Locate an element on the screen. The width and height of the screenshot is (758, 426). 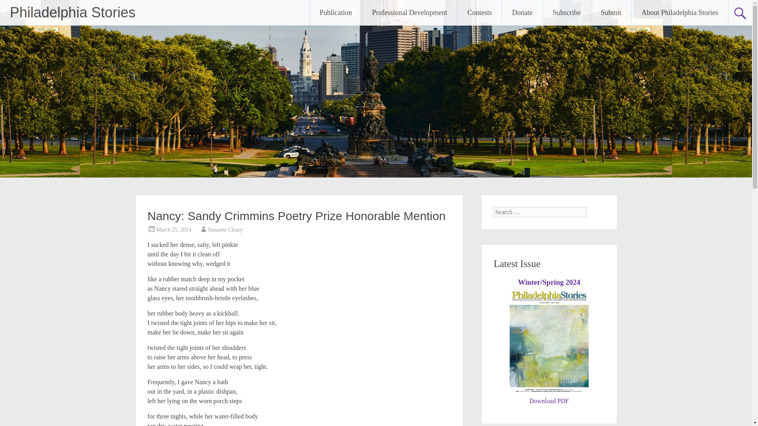
Contests is located at coordinates (480, 13).